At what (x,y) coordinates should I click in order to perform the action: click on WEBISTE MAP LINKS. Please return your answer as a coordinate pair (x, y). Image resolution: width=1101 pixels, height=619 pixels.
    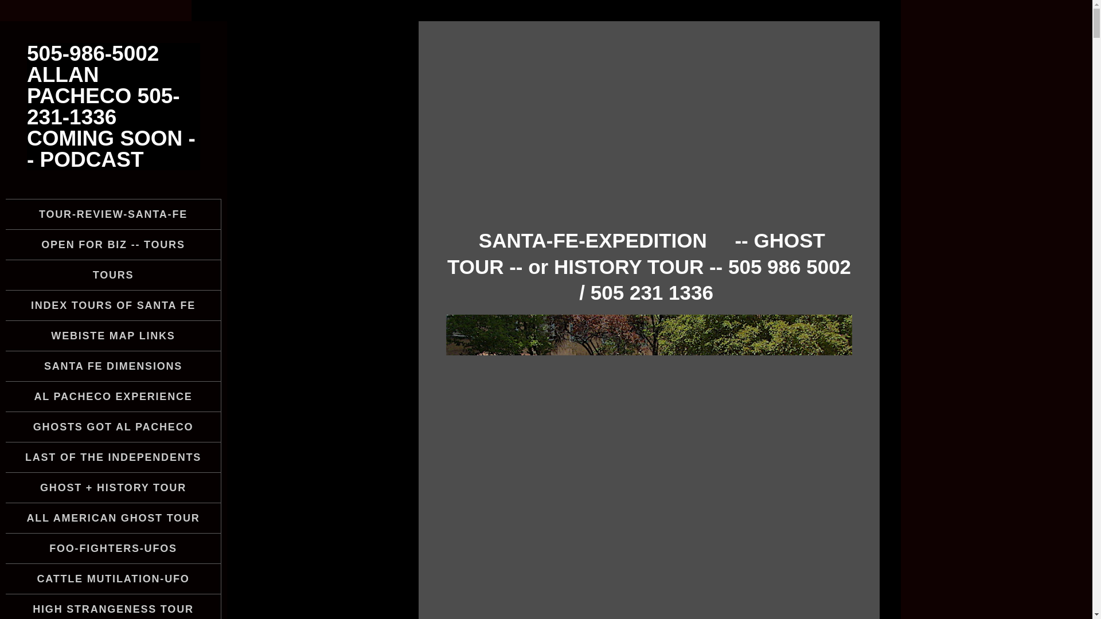
    Looking at the image, I should click on (113, 336).